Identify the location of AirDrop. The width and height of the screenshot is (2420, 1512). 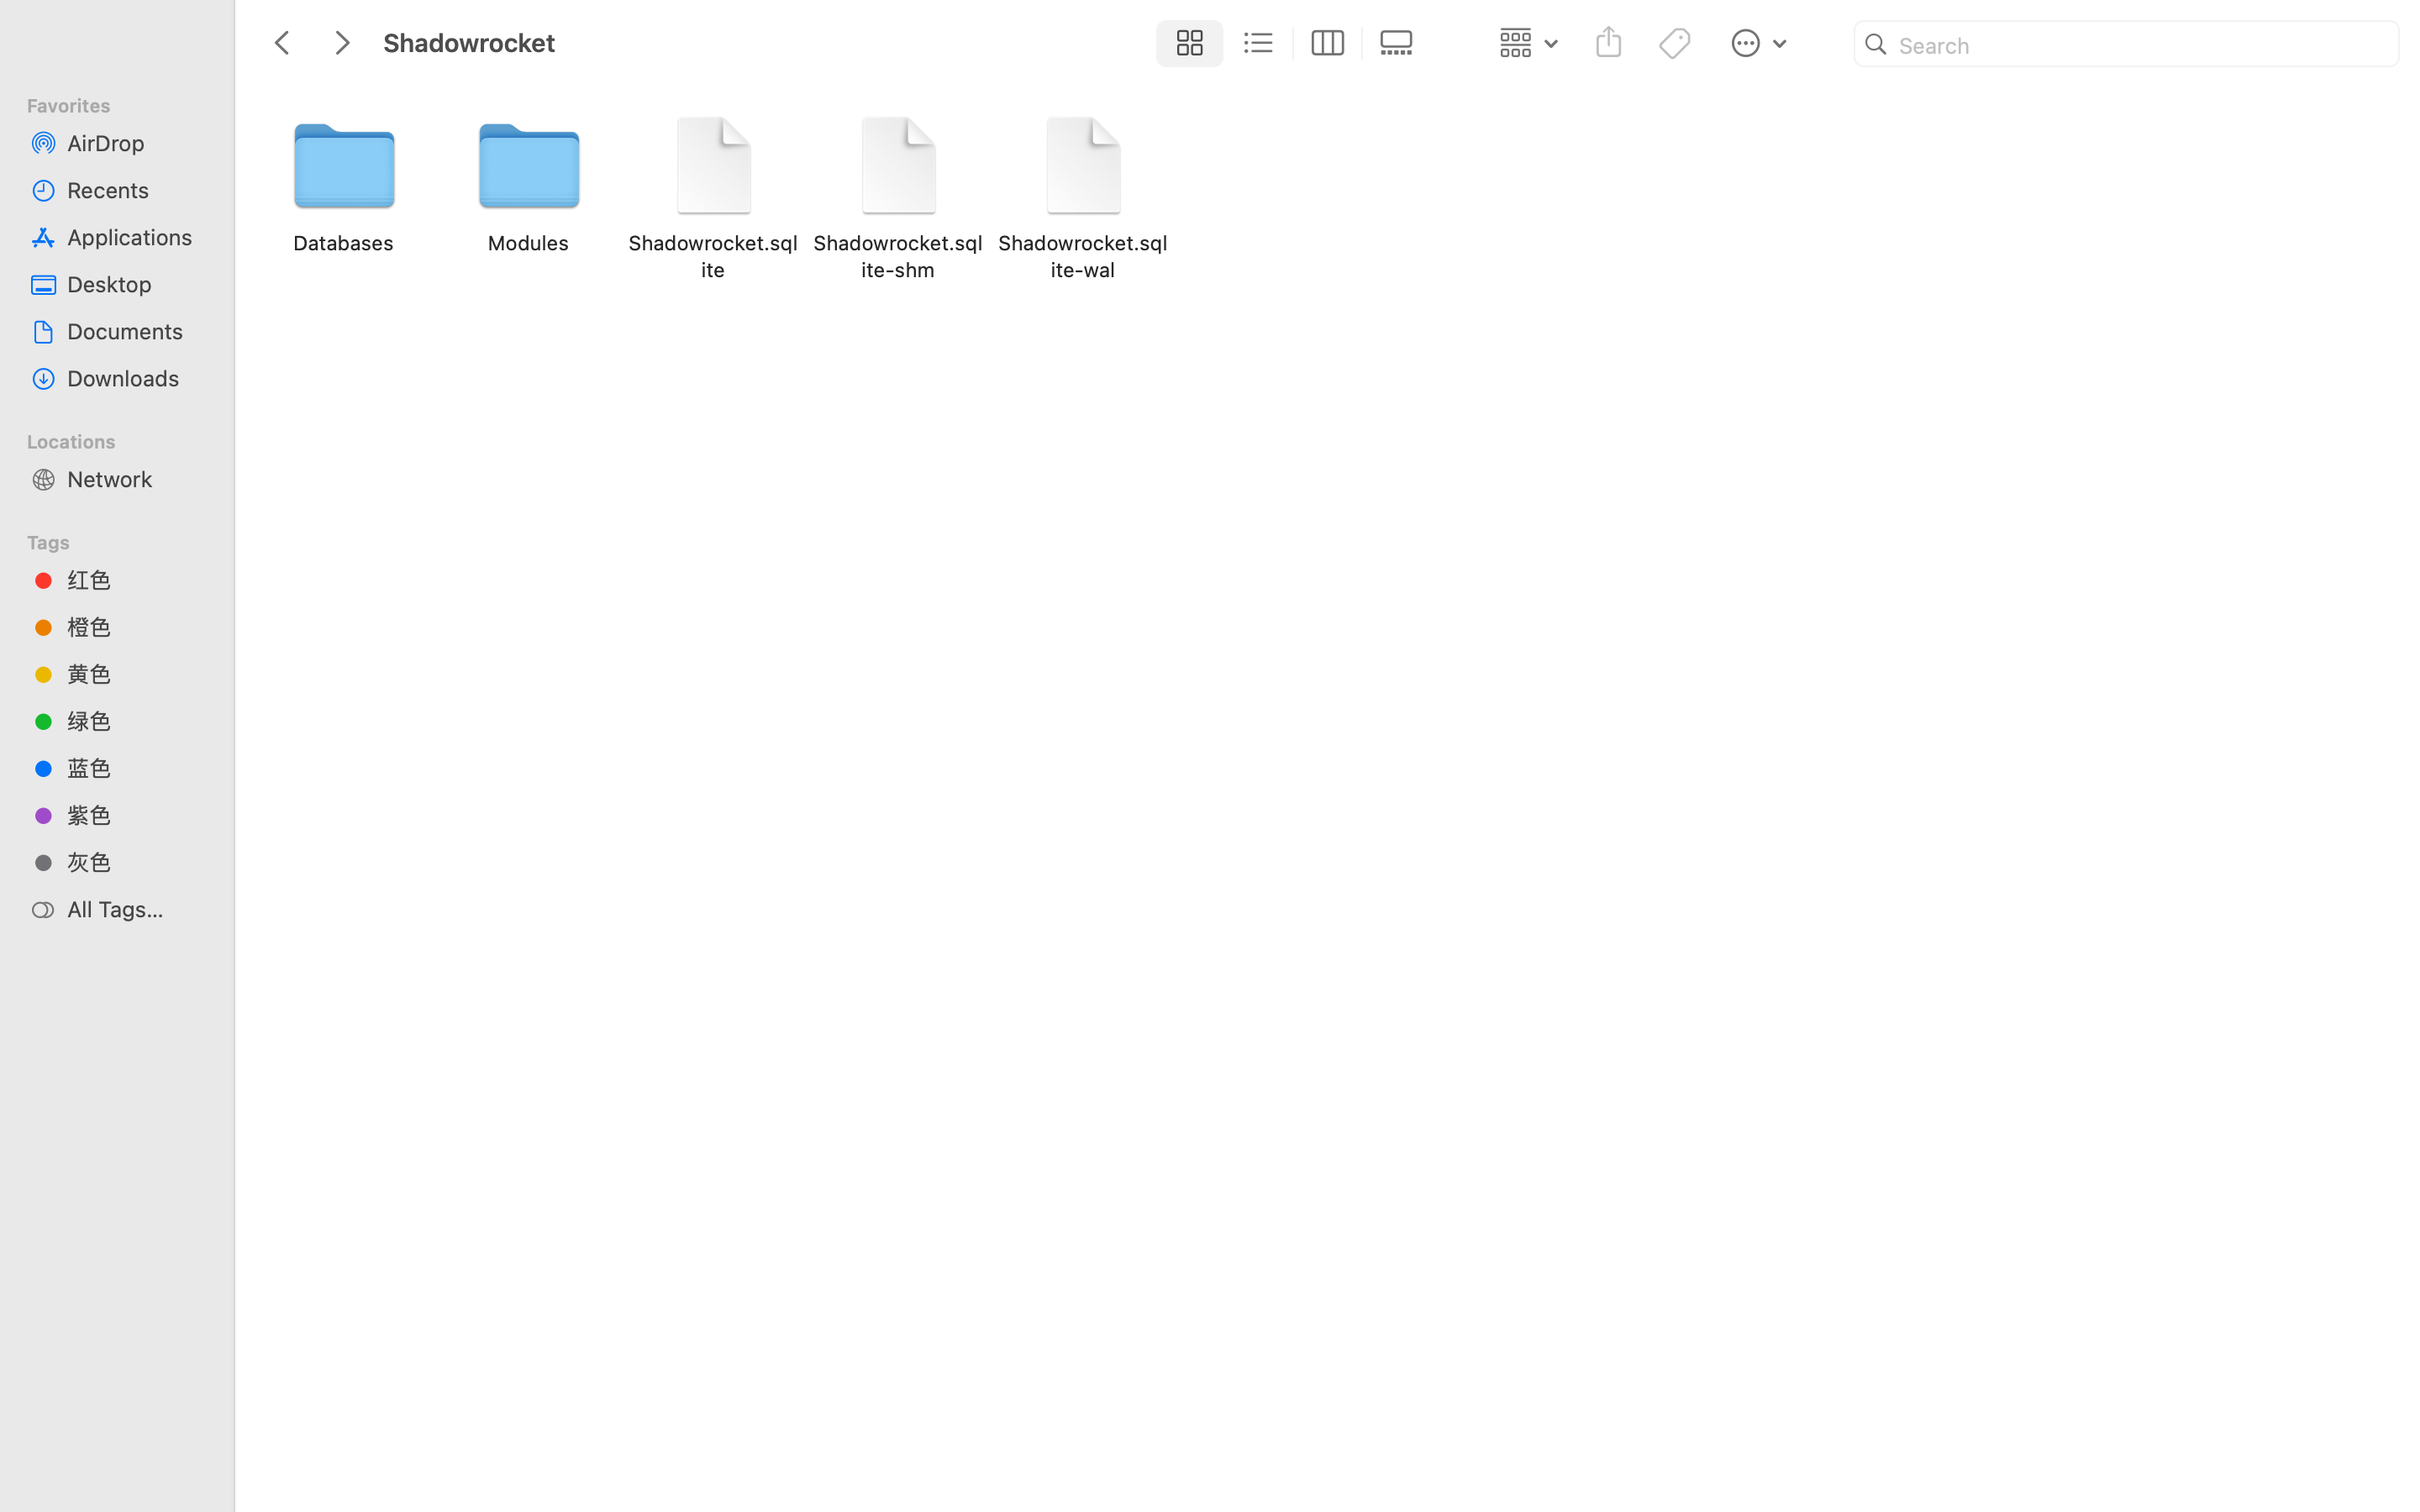
(135, 143).